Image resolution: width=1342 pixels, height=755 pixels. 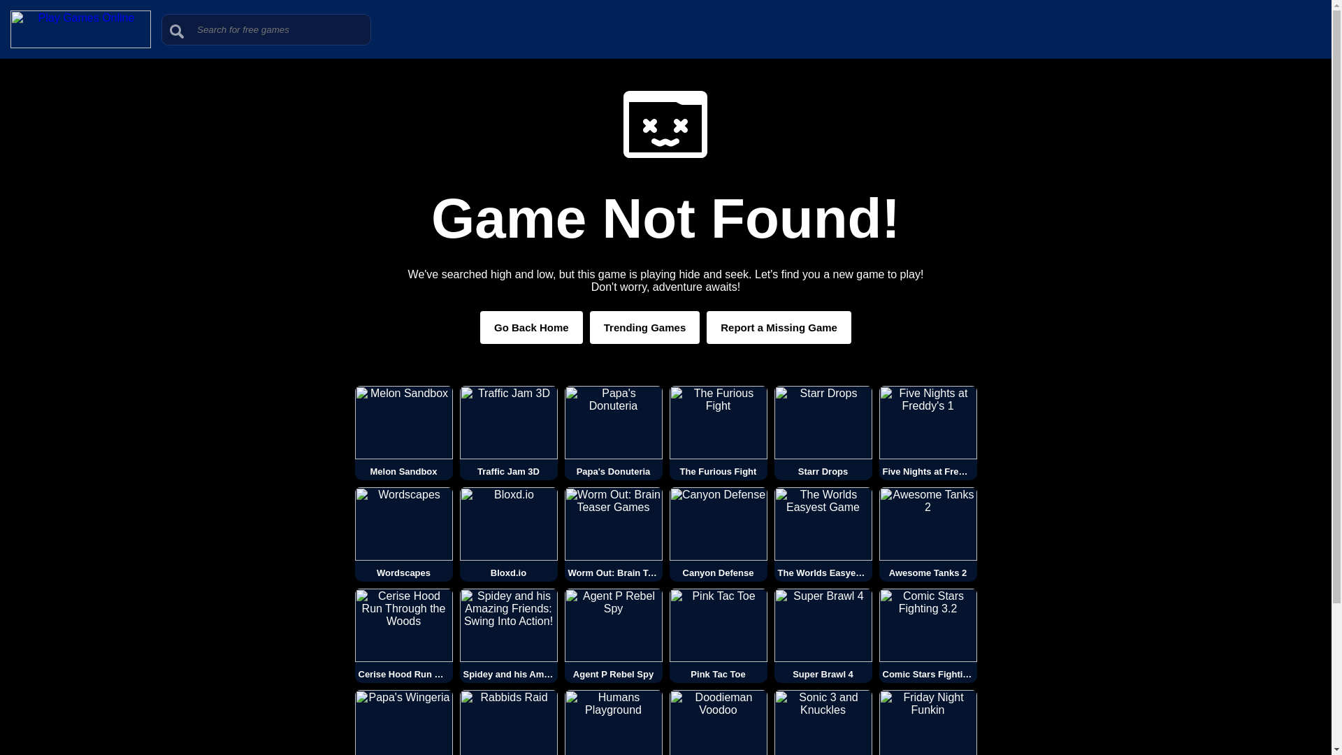 What do you see at coordinates (509, 723) in the screenshot?
I see `Rabbids Raid` at bounding box center [509, 723].